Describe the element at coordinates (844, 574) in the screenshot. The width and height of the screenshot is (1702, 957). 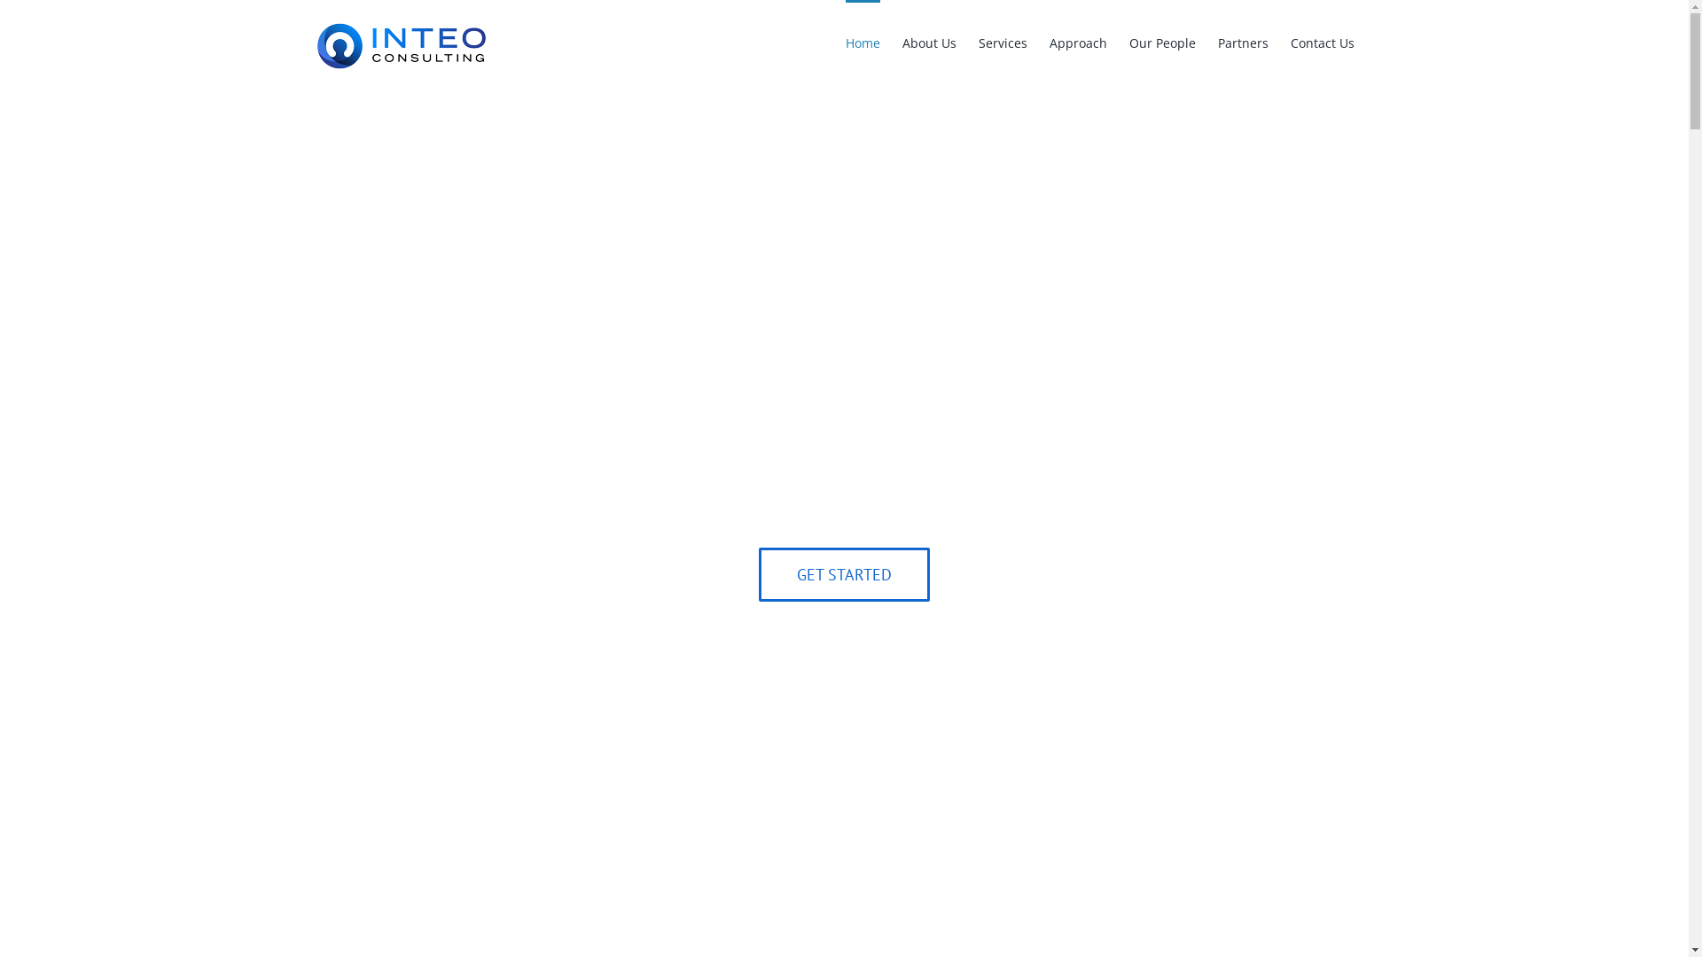
I see `GET STARTED` at that location.